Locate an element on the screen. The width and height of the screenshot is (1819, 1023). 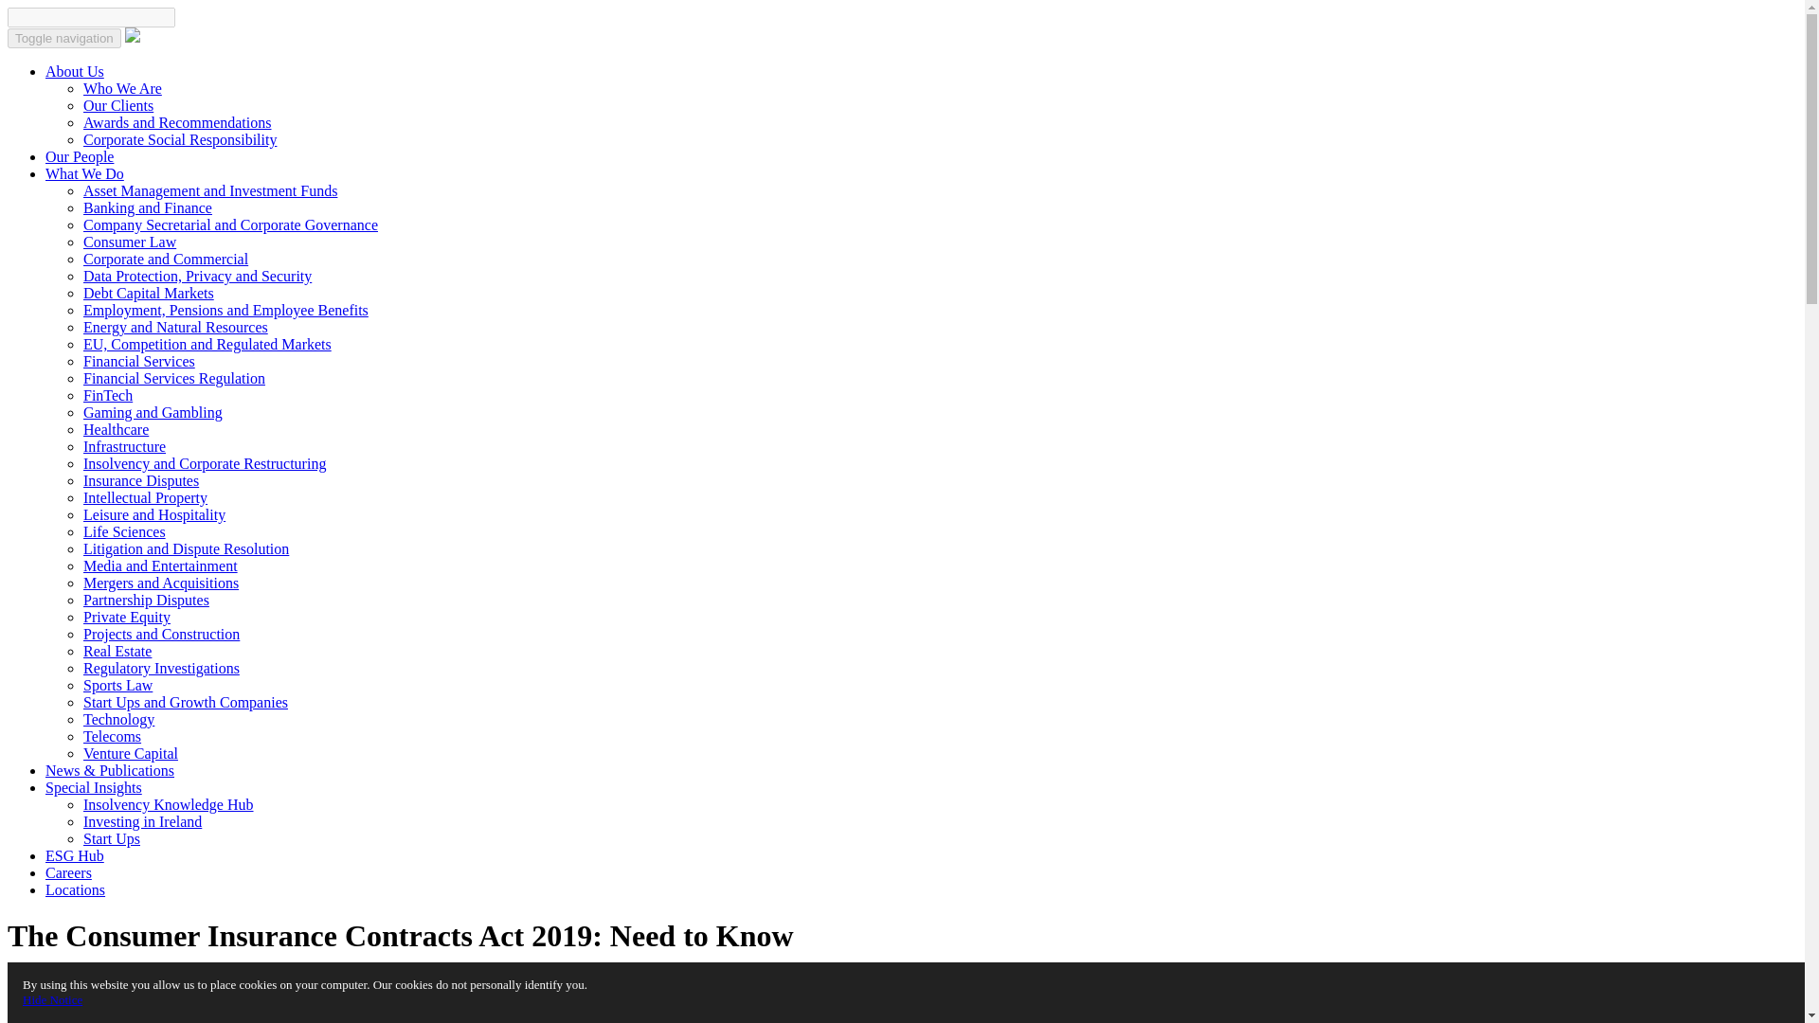
Media and Entertainment is located at coordinates (161, 565).